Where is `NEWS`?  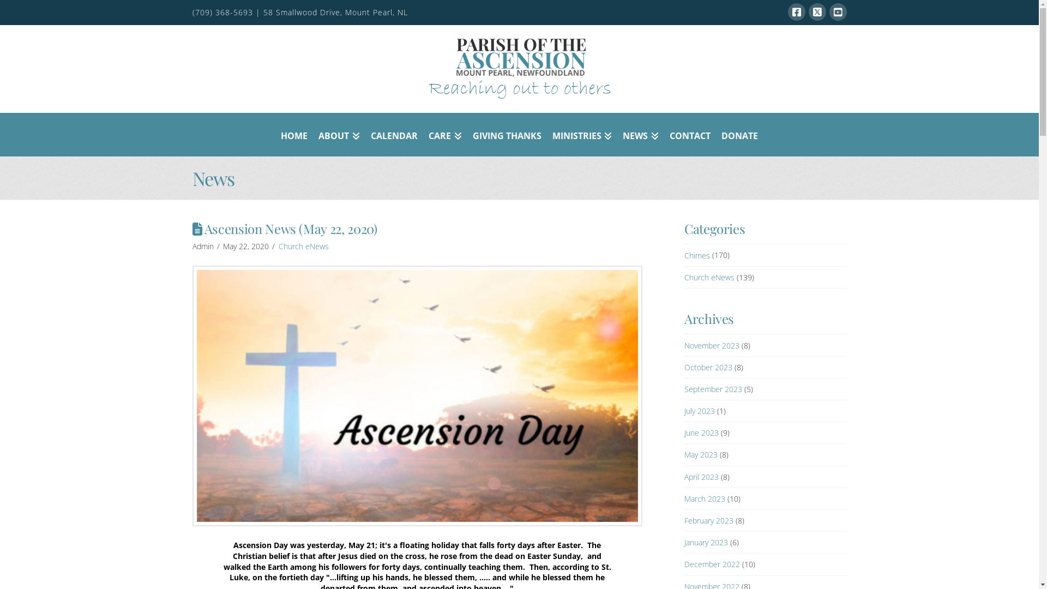
NEWS is located at coordinates (641, 135).